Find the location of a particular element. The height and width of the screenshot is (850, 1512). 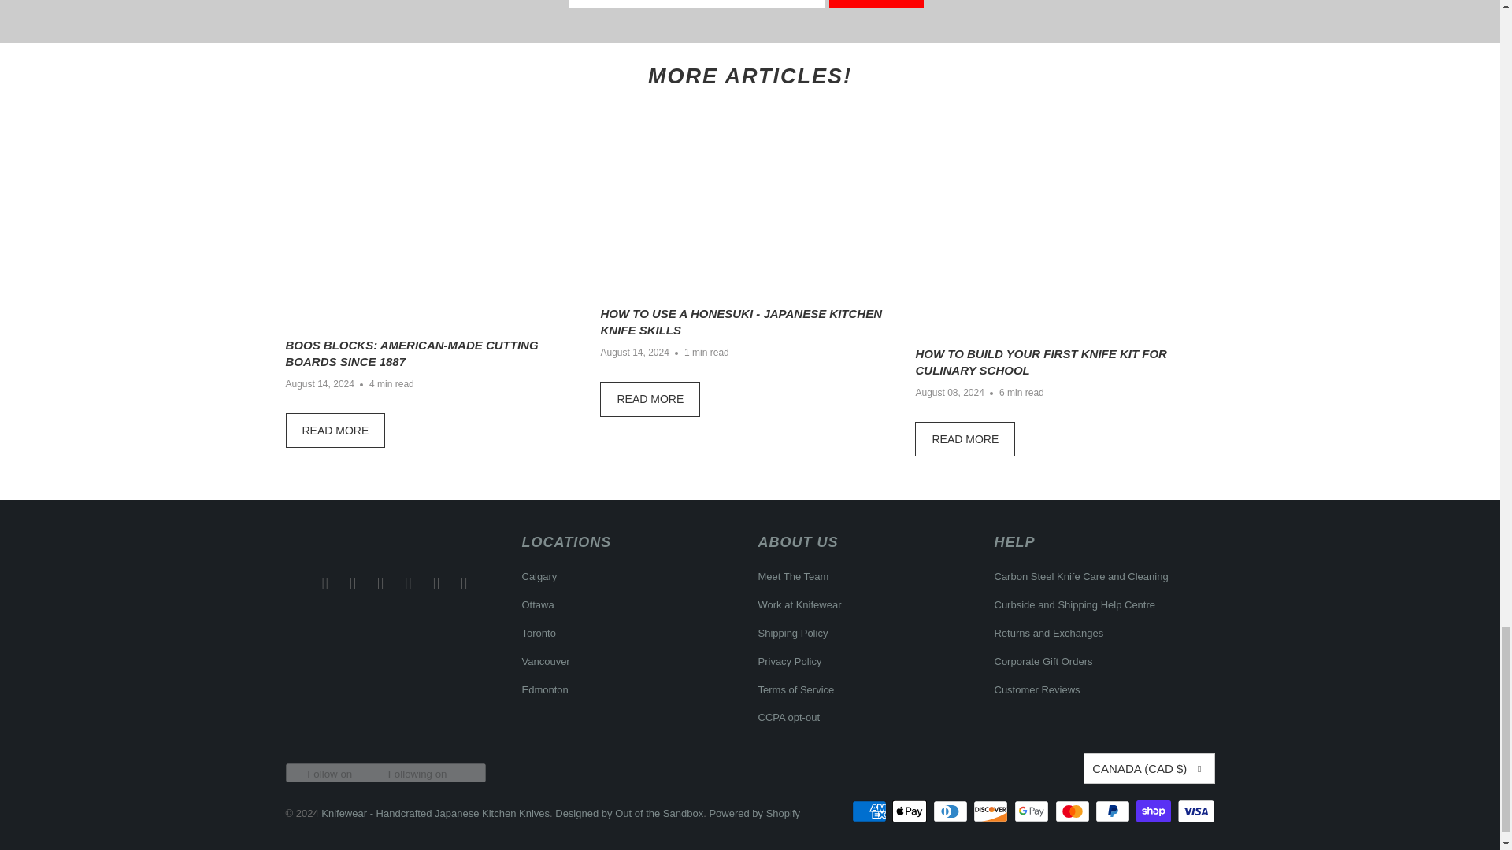

Sign Up is located at coordinates (876, 3).